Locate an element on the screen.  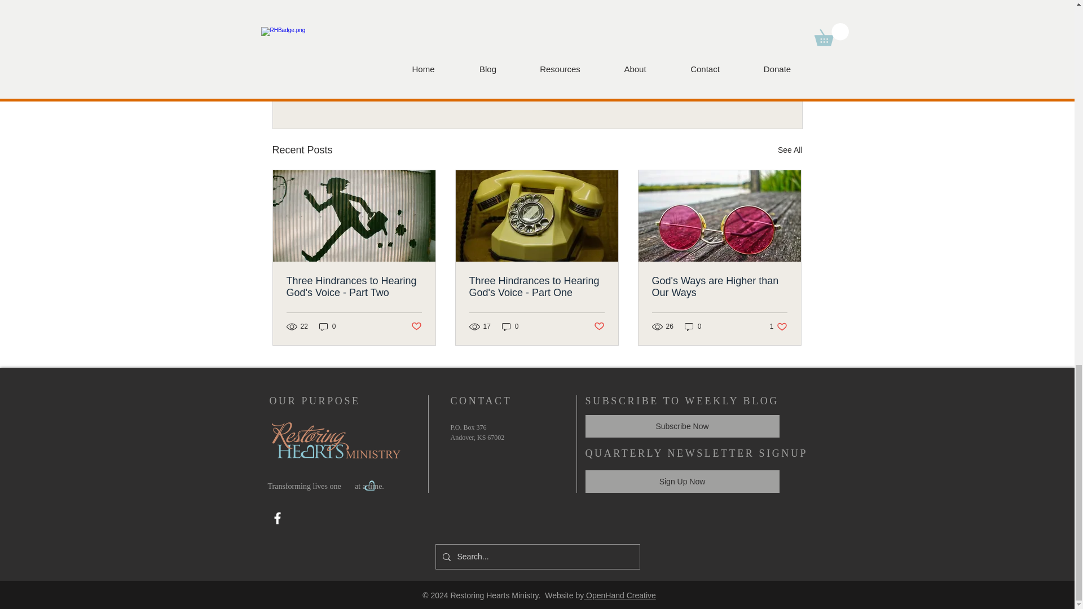
vulnerability is located at coordinates (354, 287).